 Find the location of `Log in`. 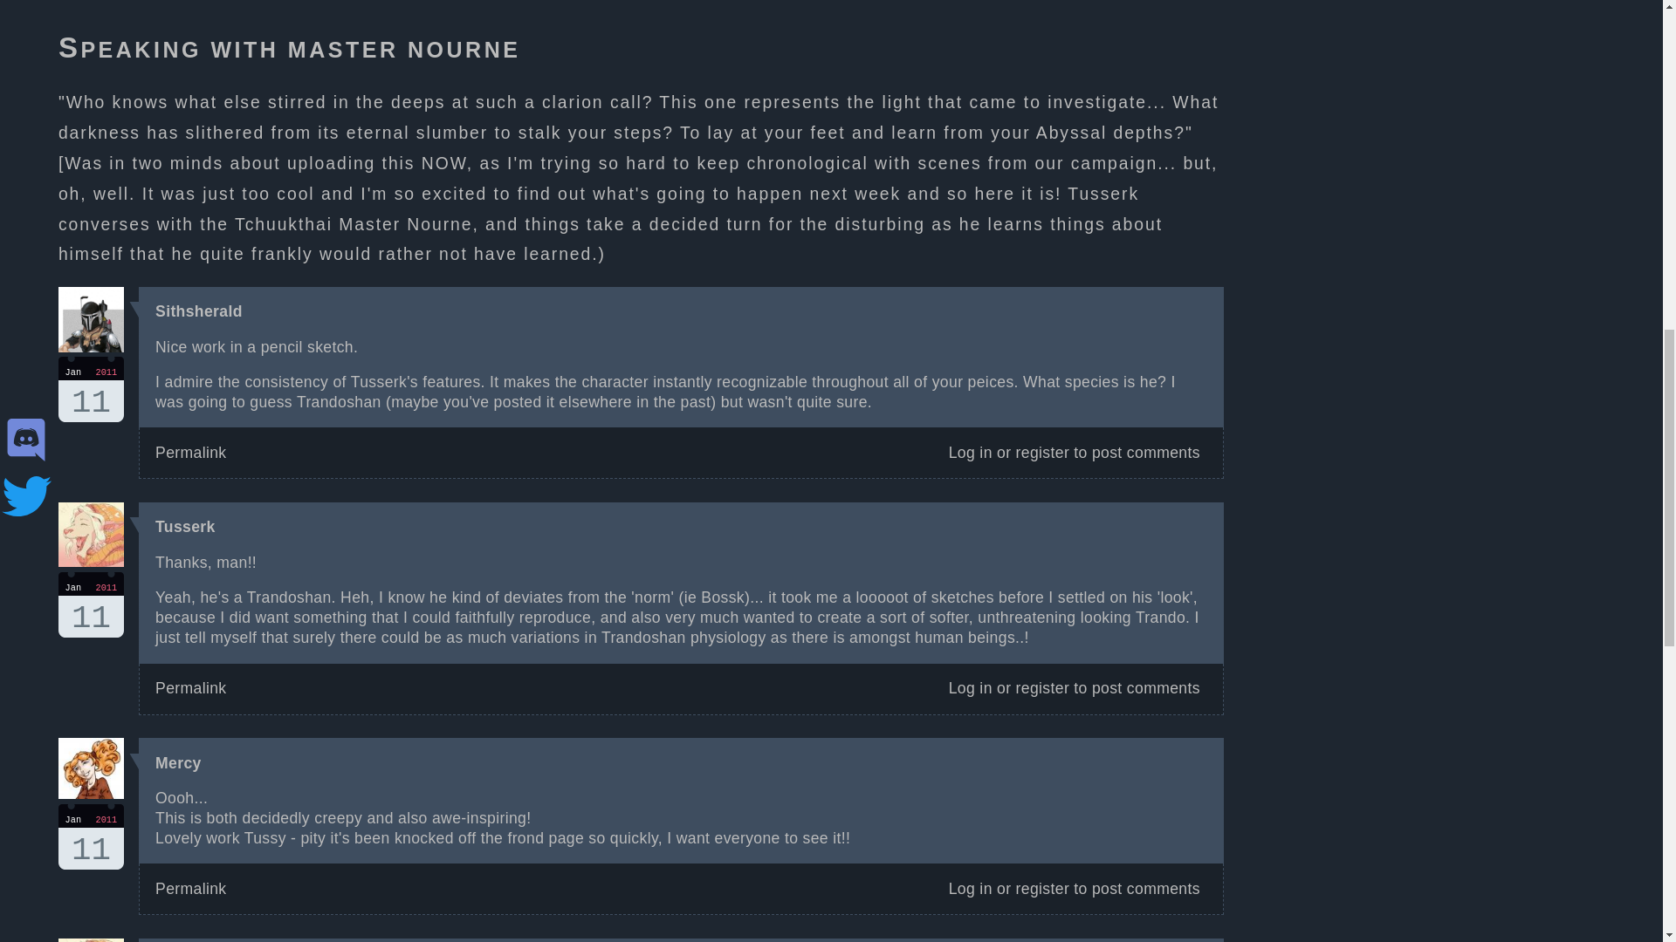

Log in is located at coordinates (190, 452).